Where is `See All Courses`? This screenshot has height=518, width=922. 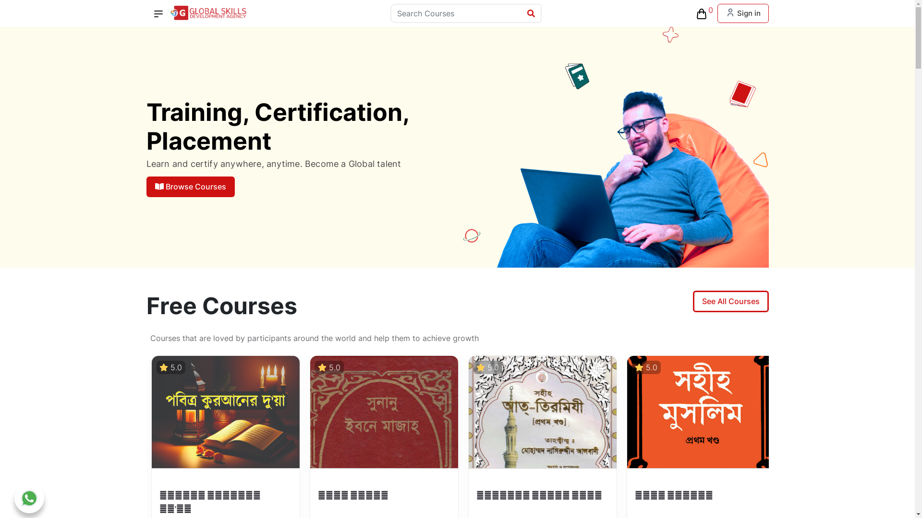 See All Courses is located at coordinates (730, 301).